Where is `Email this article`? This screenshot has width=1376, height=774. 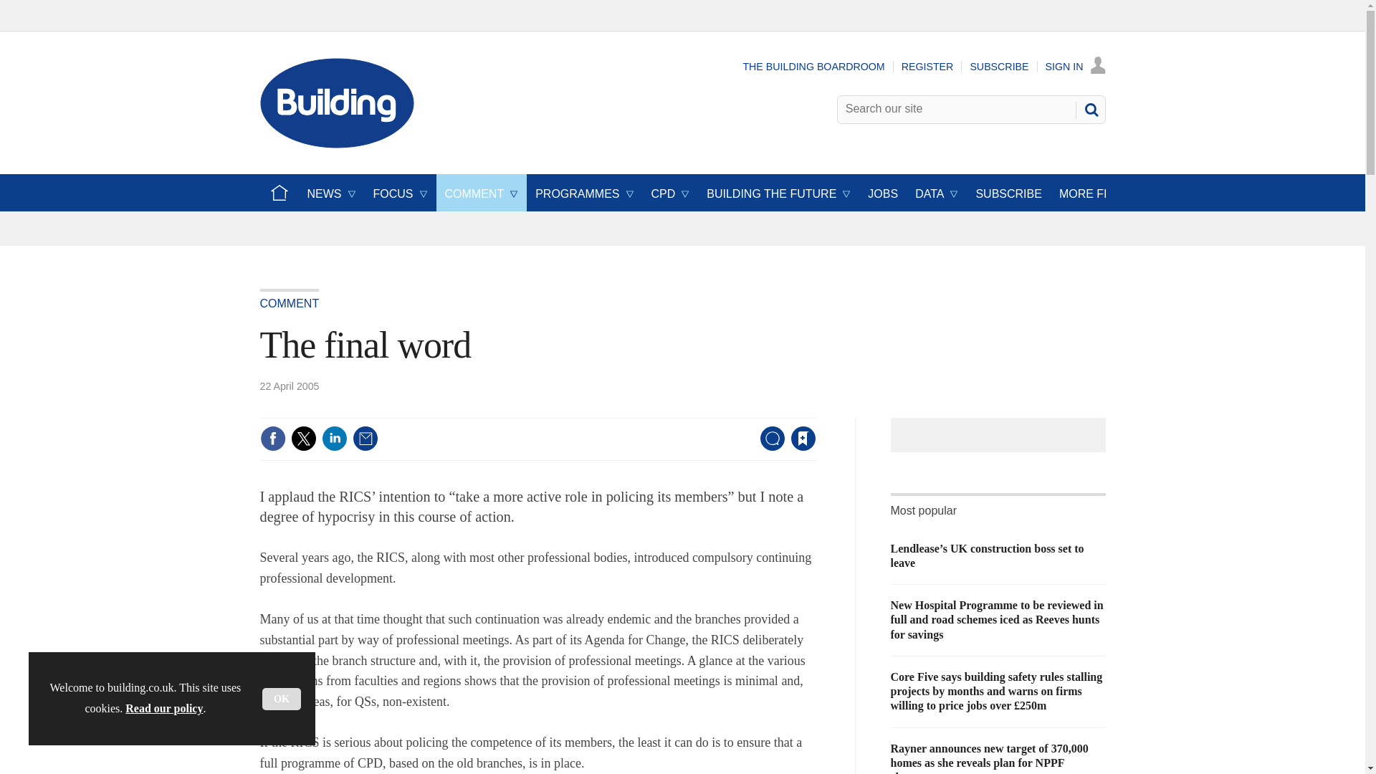
Email this article is located at coordinates (365, 439).